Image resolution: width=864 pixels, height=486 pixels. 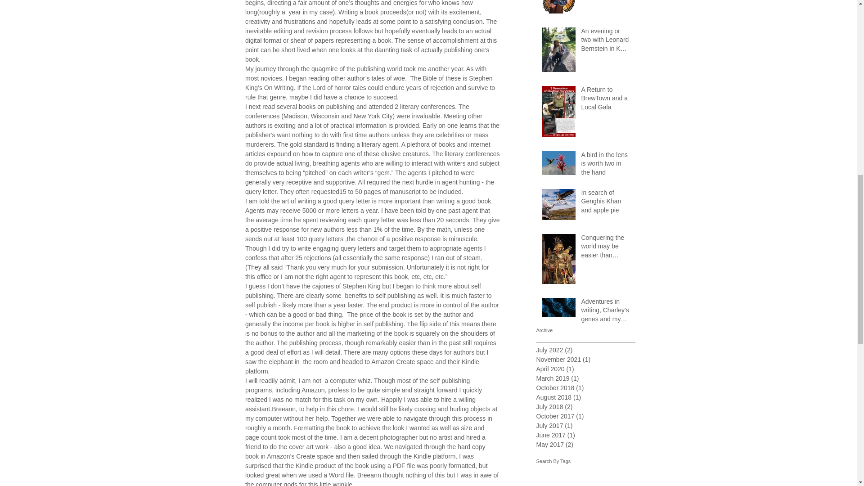 What do you see at coordinates (606, 312) in the screenshot?
I see `Adventures in writing, Charley's genes and my first review` at bounding box center [606, 312].